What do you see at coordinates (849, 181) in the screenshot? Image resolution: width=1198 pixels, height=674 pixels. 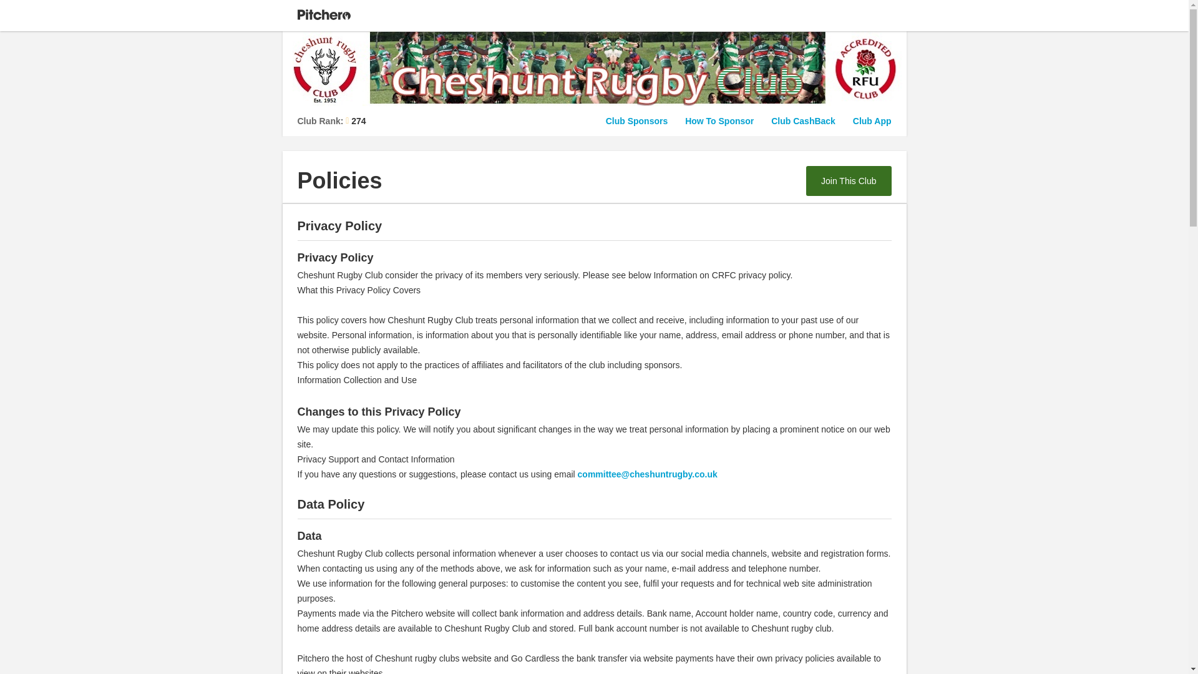 I see `Join This Club` at bounding box center [849, 181].